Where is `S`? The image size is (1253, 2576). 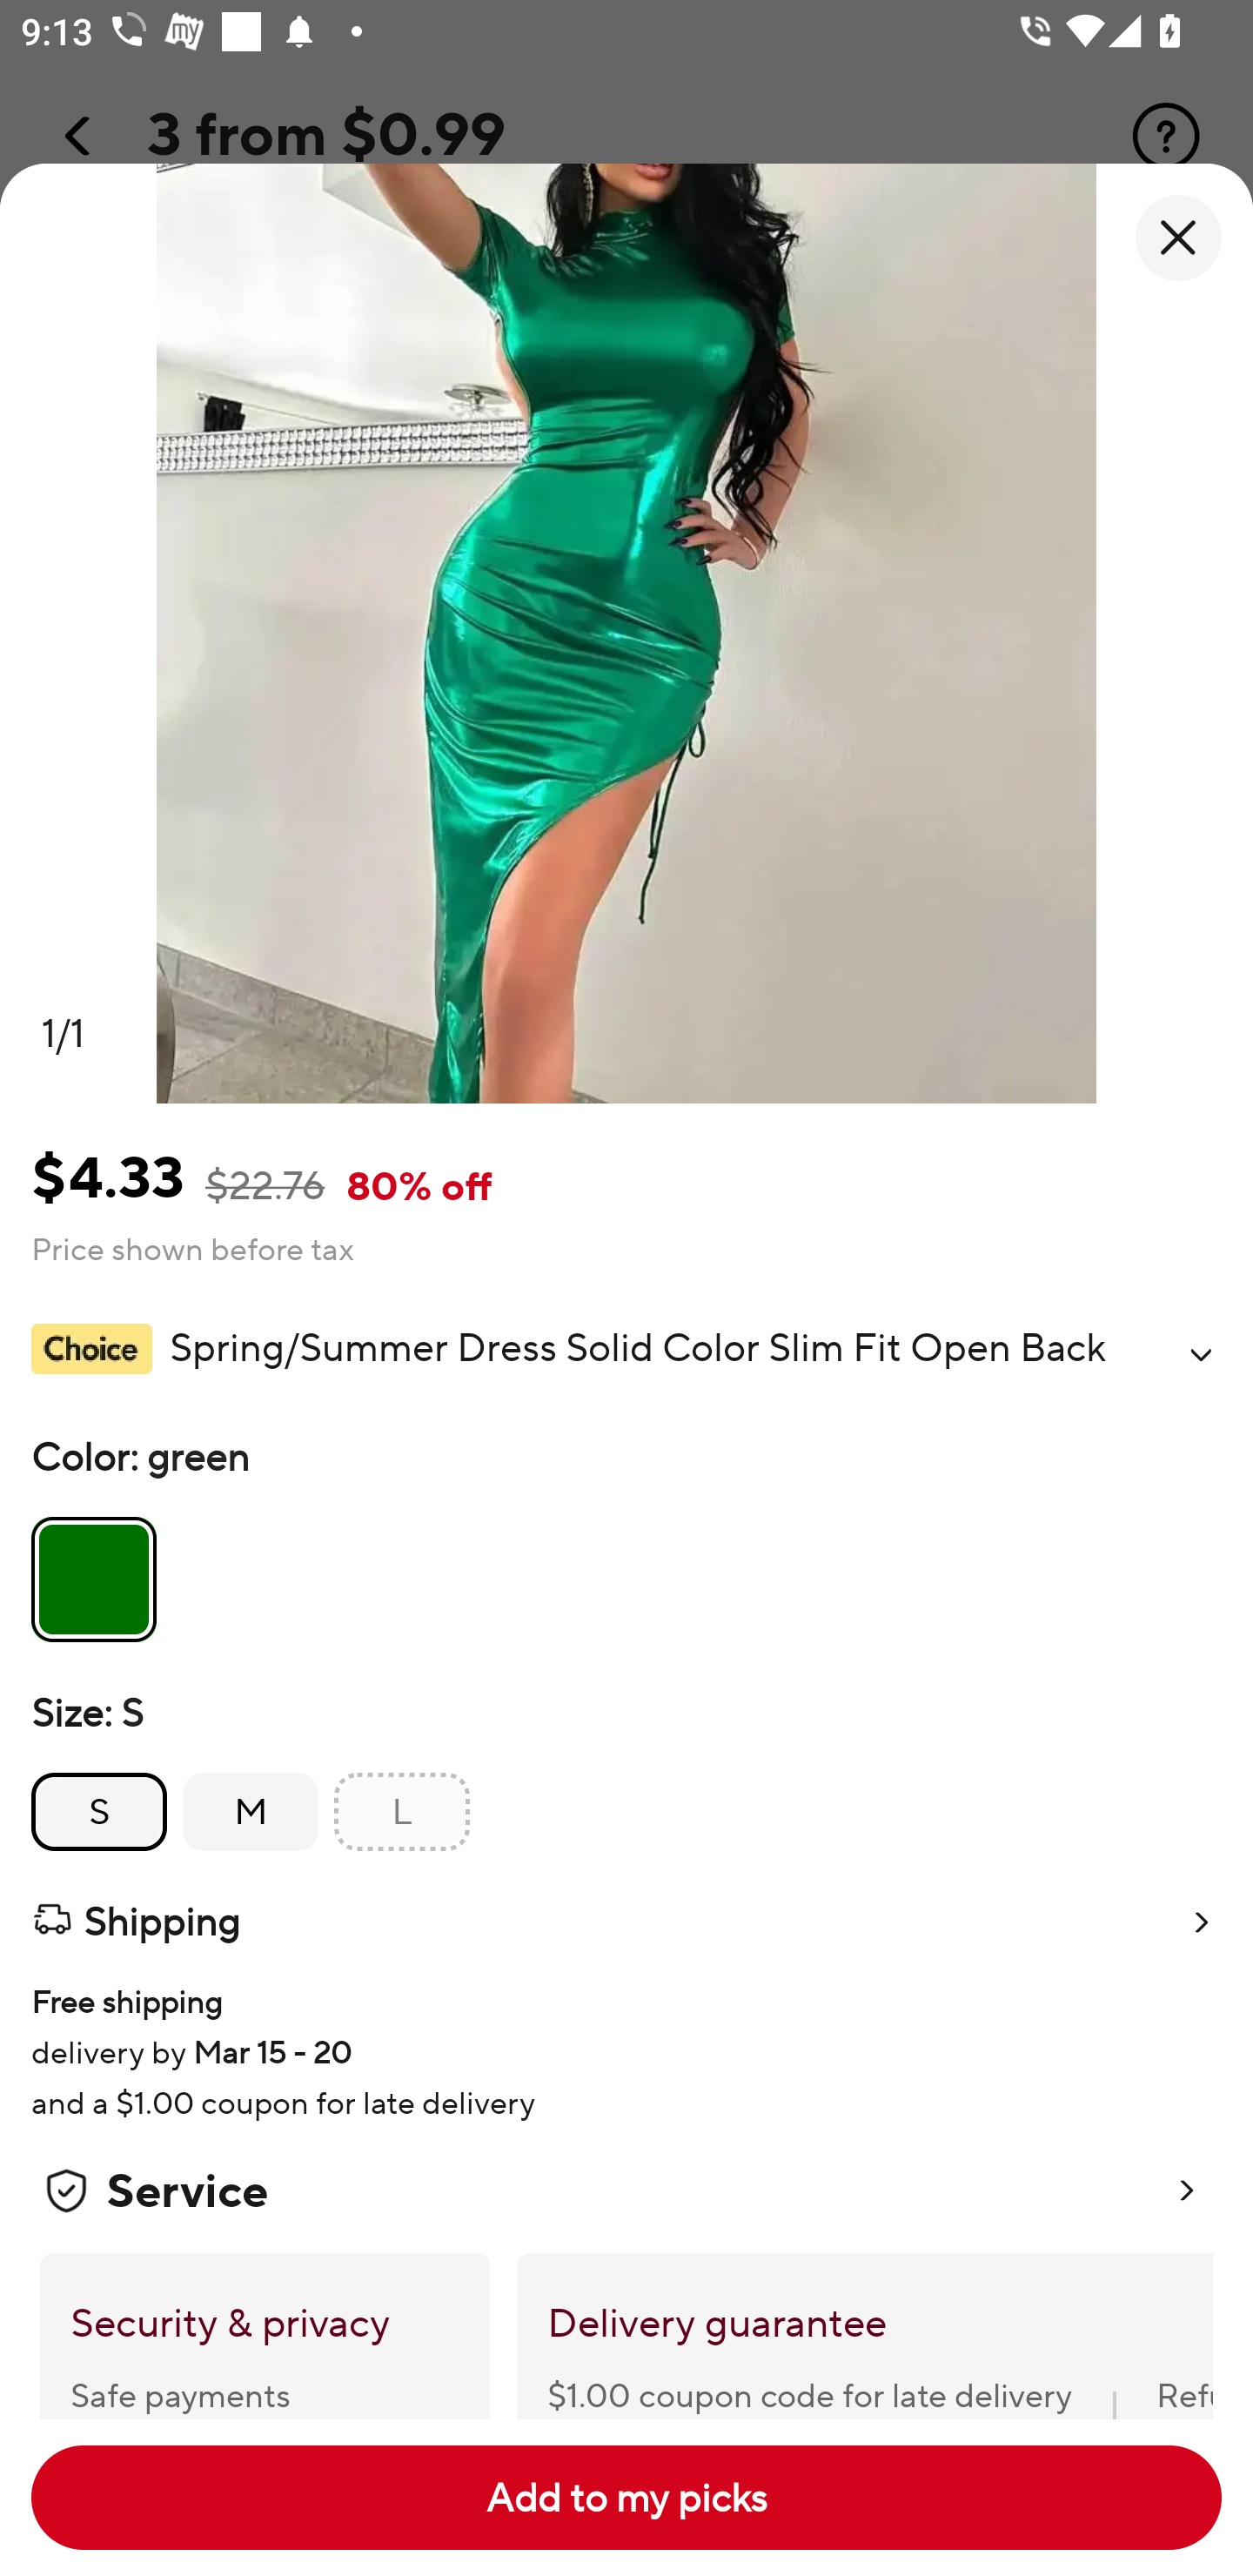
S is located at coordinates (99, 1812).